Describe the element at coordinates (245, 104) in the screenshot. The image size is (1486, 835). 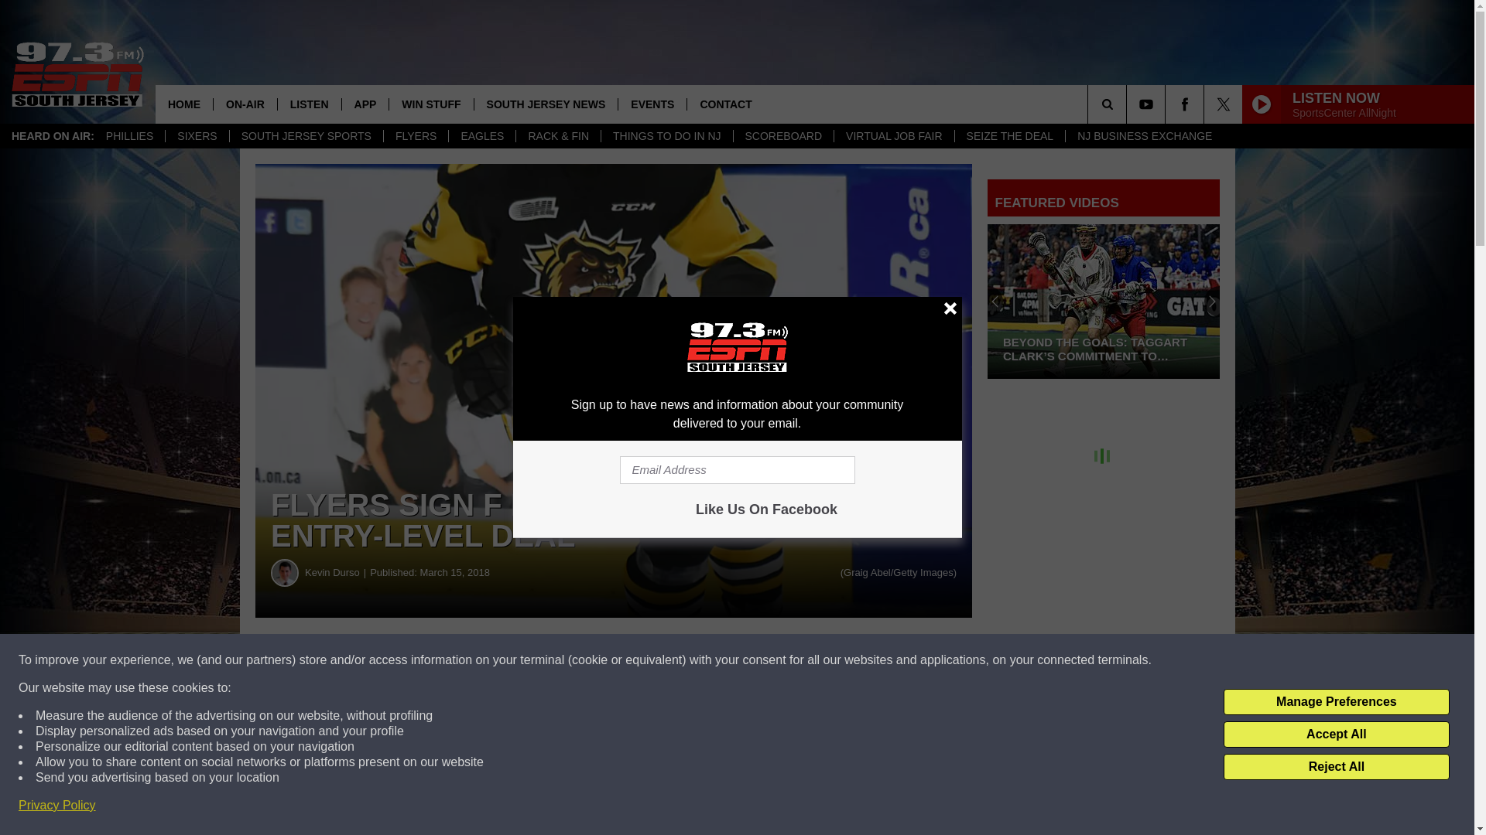
I see `ON-AIR` at that location.